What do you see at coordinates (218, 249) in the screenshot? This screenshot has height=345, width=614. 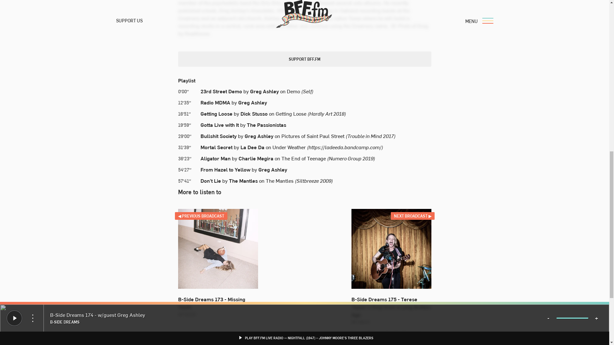 I see `B-Side Dreams 173 - Missing Teeth - B-Side Dreams` at bounding box center [218, 249].